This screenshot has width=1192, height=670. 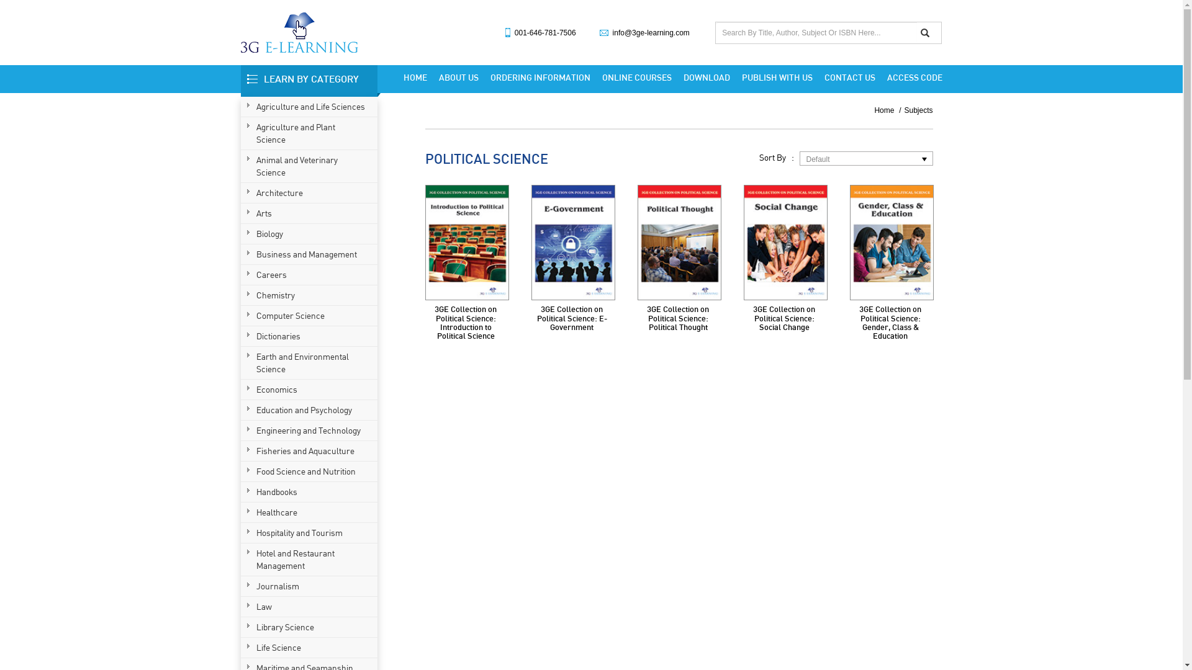 I want to click on ONLINE COURSES, so click(x=637, y=78).